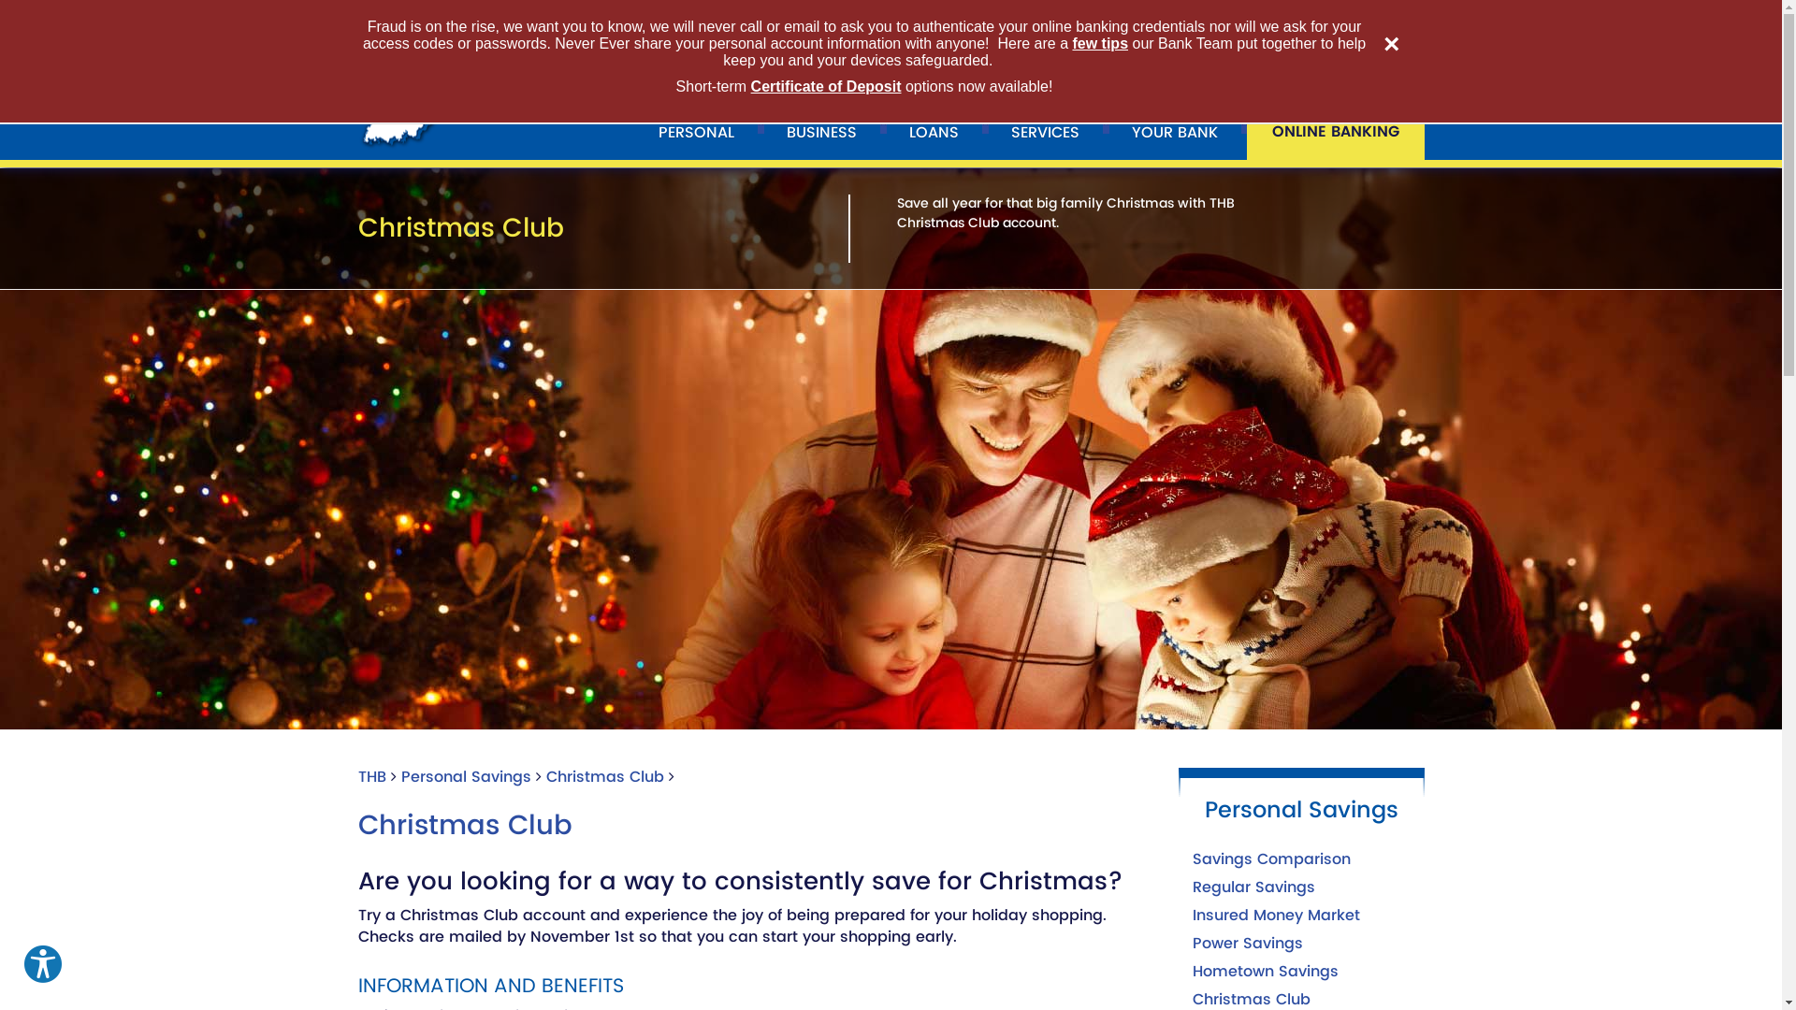  Describe the element at coordinates (821, 127) in the screenshot. I see `BUSINESS` at that location.